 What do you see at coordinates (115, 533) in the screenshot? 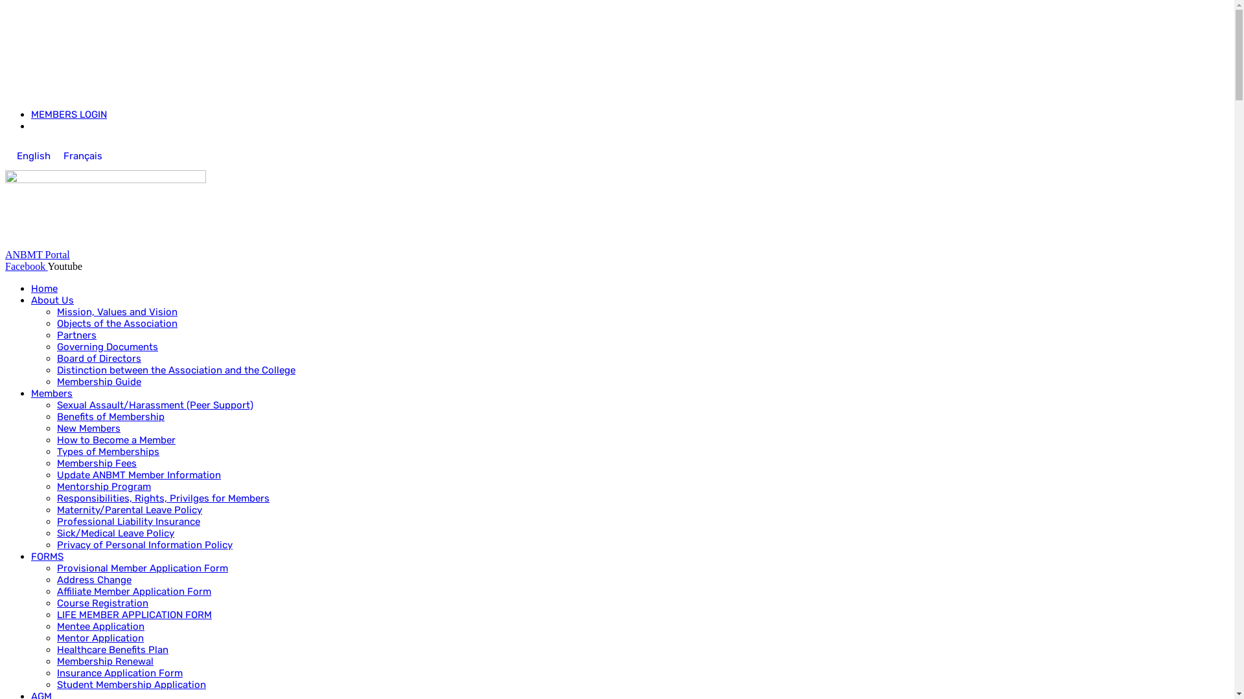
I see `Sick/Medical Leave Policy` at bounding box center [115, 533].